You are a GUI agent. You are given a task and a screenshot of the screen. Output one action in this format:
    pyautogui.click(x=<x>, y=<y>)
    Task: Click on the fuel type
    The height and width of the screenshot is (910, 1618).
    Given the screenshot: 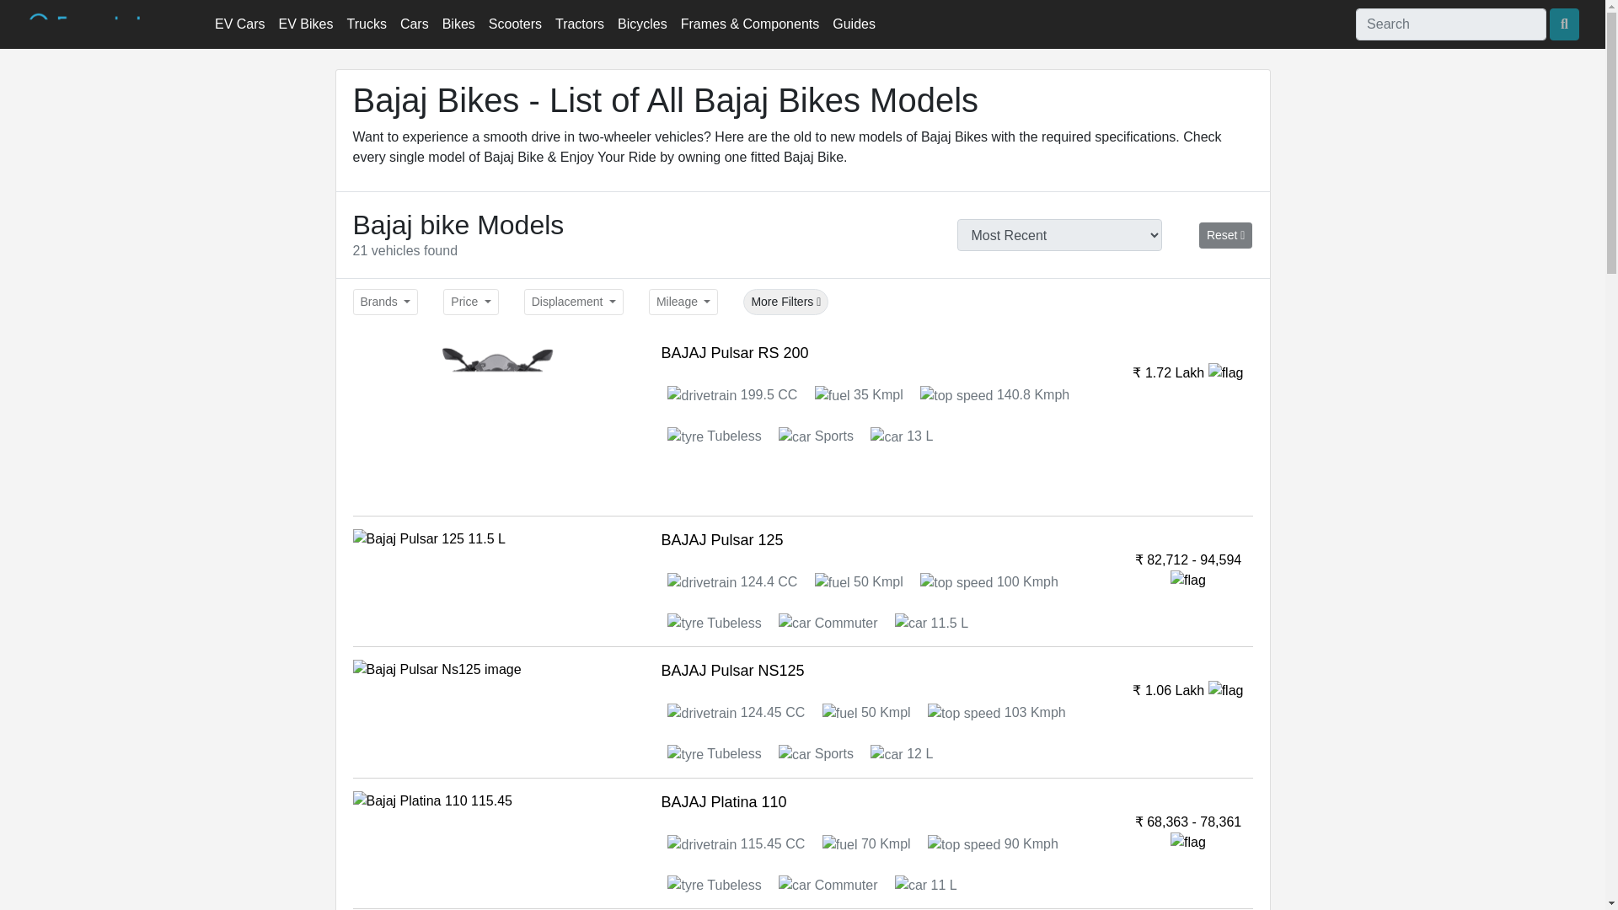 What is the action you would take?
    pyautogui.click(x=859, y=394)
    